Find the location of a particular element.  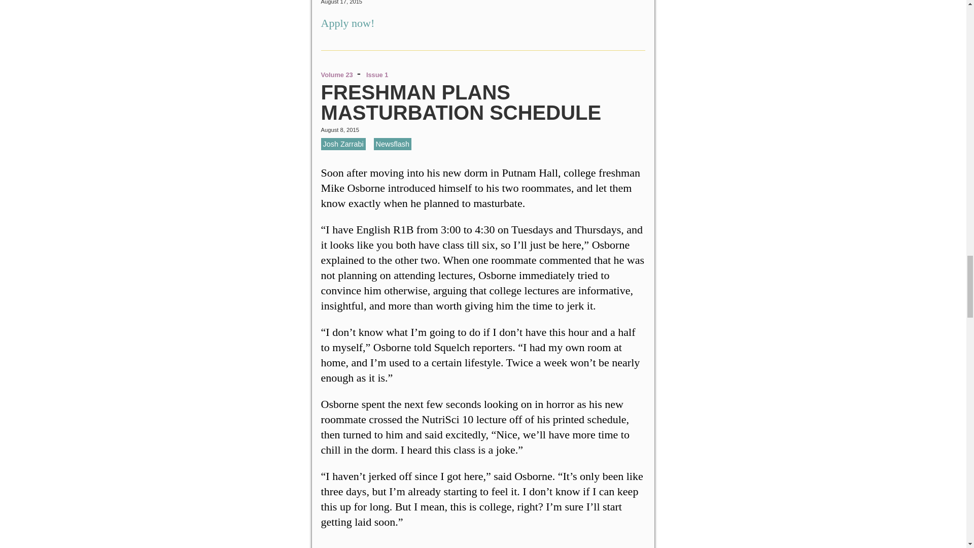

Josh Zarrabi is located at coordinates (343, 144).